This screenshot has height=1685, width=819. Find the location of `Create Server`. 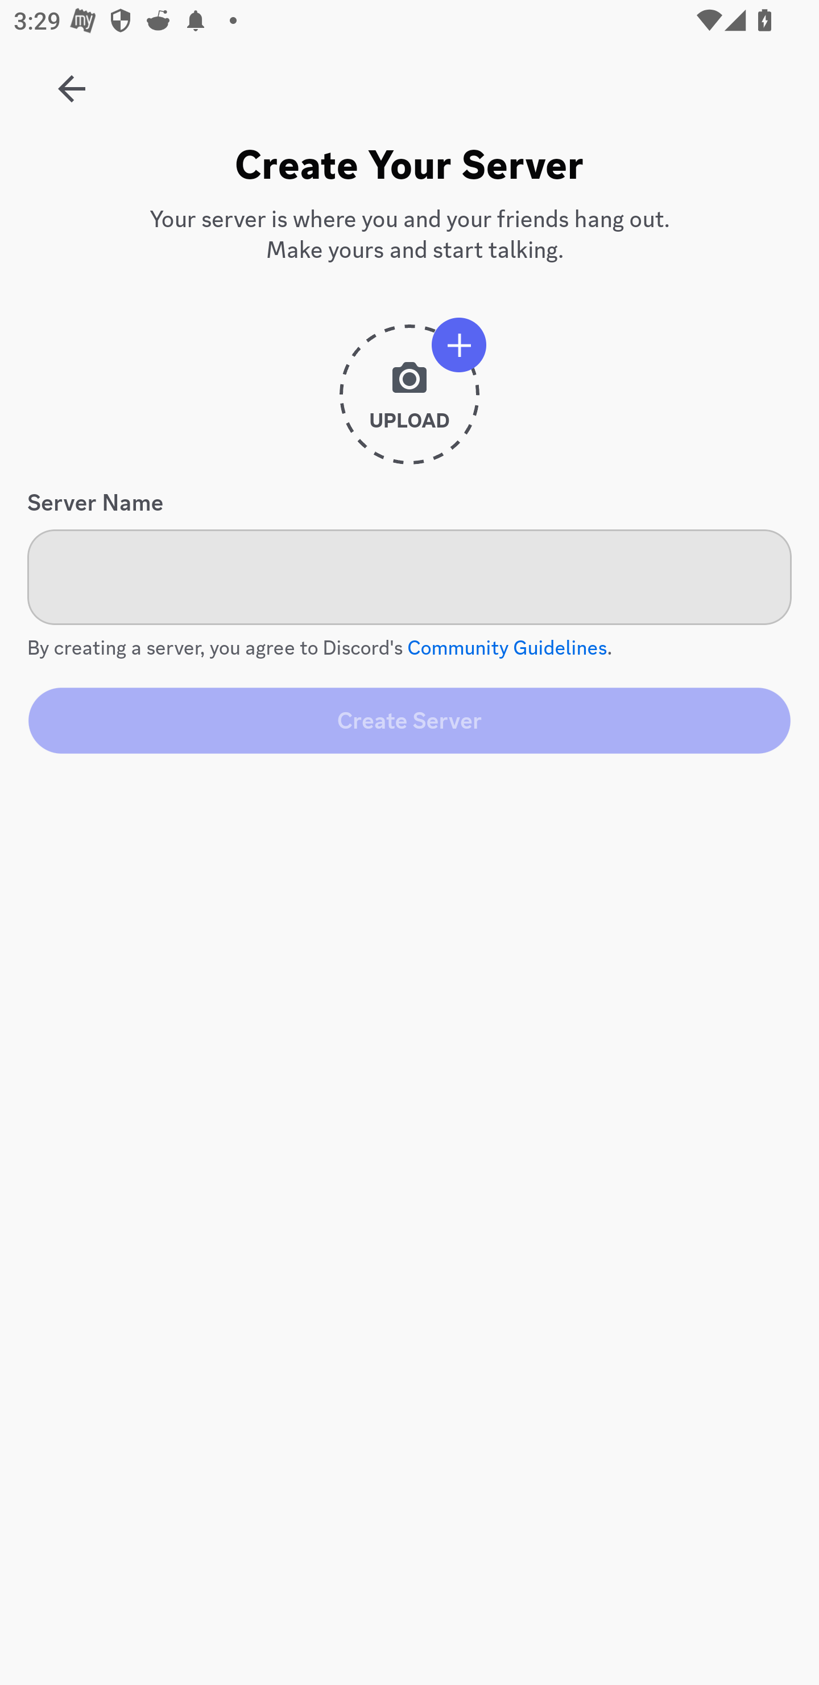

Create Server is located at coordinates (409, 720).